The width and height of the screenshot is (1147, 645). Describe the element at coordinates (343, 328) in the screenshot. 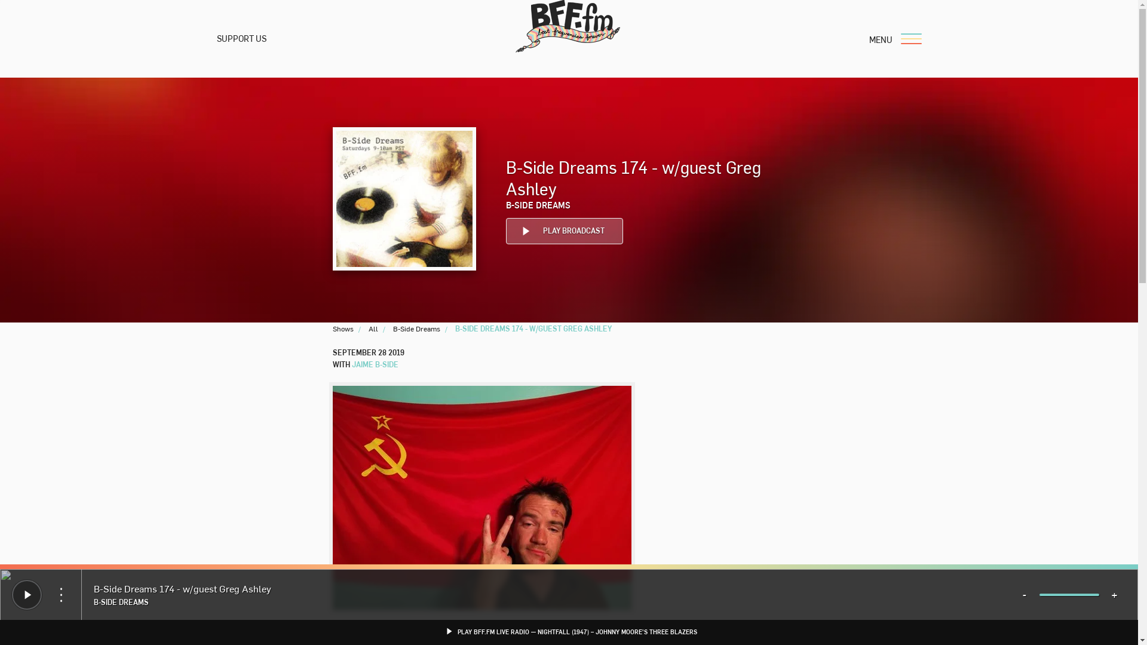

I see `Shows` at that location.